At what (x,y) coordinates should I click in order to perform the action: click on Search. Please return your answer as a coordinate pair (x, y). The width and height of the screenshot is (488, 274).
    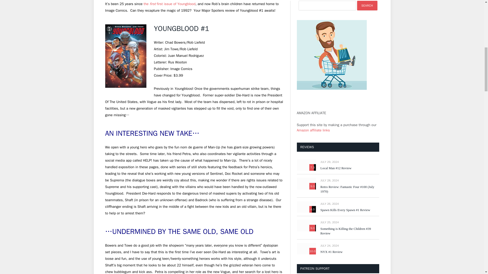
    Looking at the image, I should click on (367, 6).